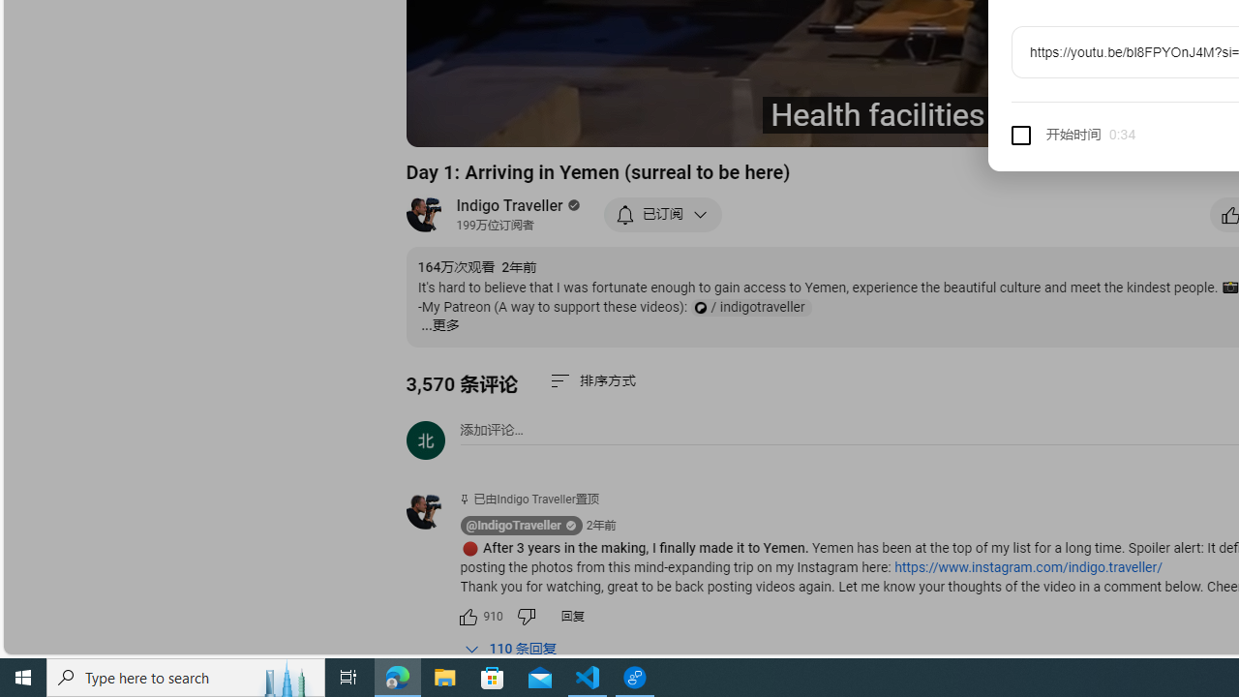 The height and width of the screenshot is (697, 1239). I want to click on https://www.instagram.com/indigo.traveller/, so click(1028, 567).